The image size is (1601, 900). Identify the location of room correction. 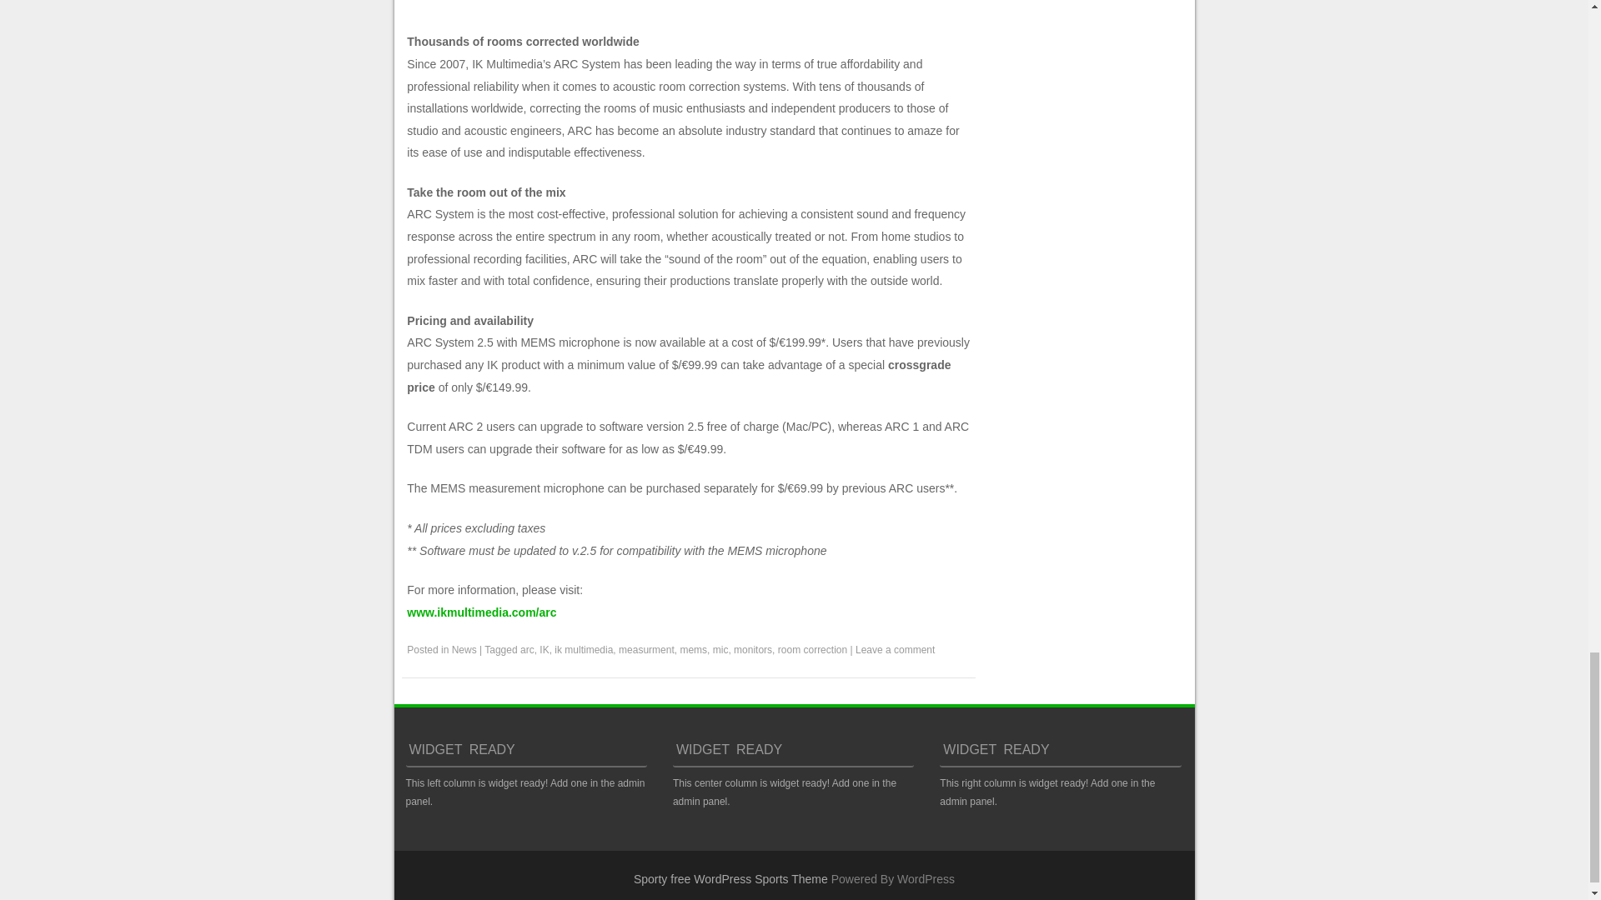
(812, 650).